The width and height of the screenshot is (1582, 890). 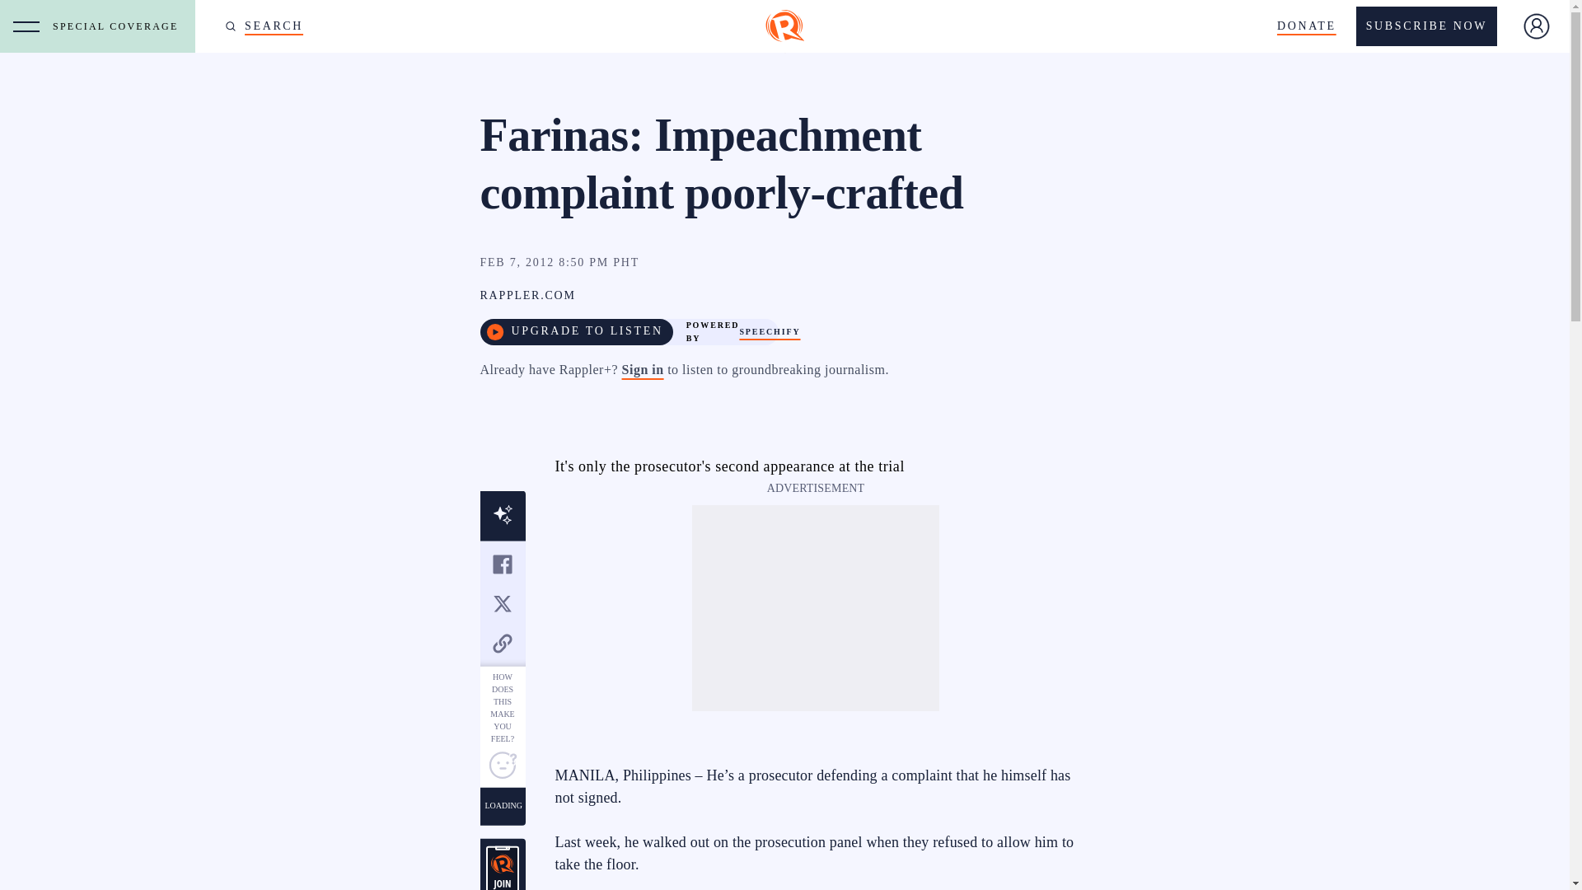 What do you see at coordinates (119, 26) in the screenshot?
I see `SPECIAL COVERAGE` at bounding box center [119, 26].